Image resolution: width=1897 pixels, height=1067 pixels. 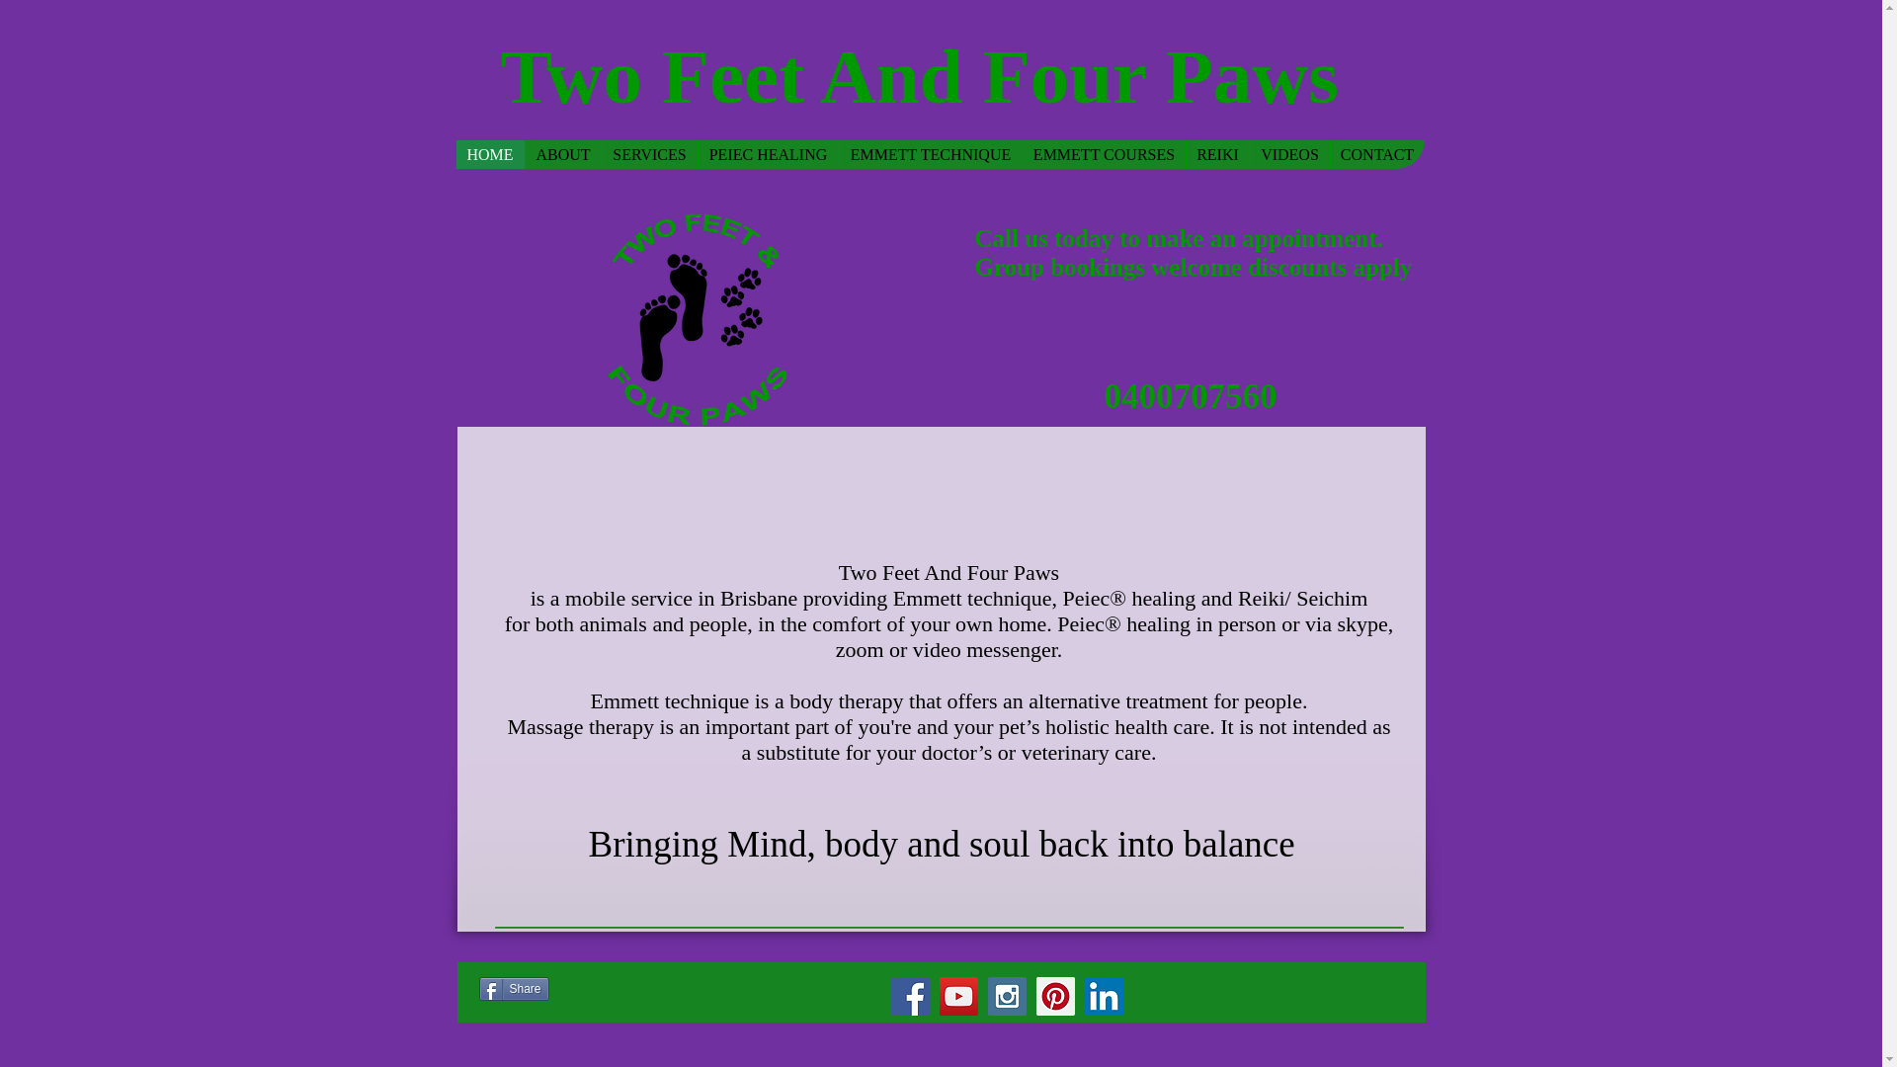 What do you see at coordinates (658, 992) in the screenshot?
I see `Facebook Like` at bounding box center [658, 992].